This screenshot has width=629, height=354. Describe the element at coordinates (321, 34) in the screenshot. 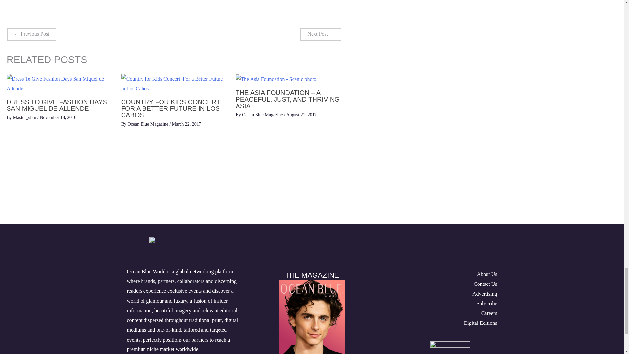

I see `He is Bruno MarsVELOUS` at that location.